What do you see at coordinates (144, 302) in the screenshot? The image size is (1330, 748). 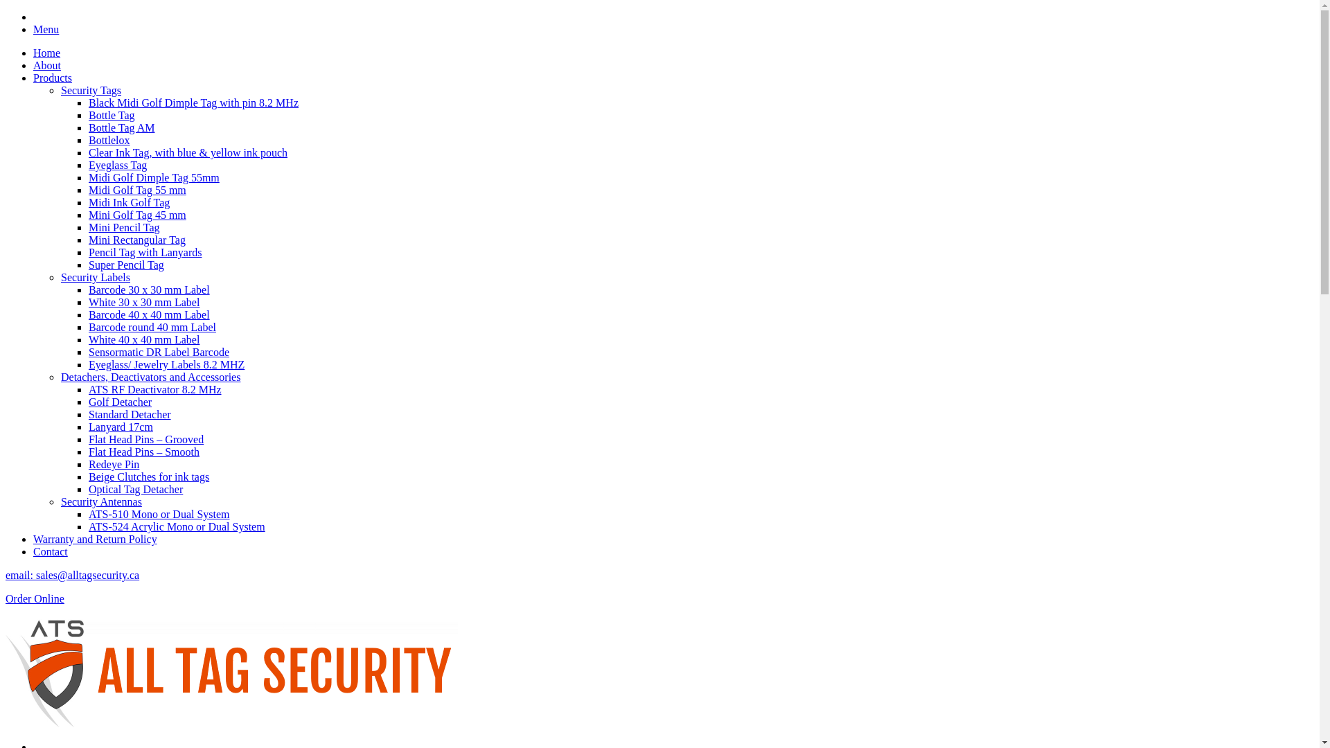 I see `White 30 x 30 mm Label` at bounding box center [144, 302].